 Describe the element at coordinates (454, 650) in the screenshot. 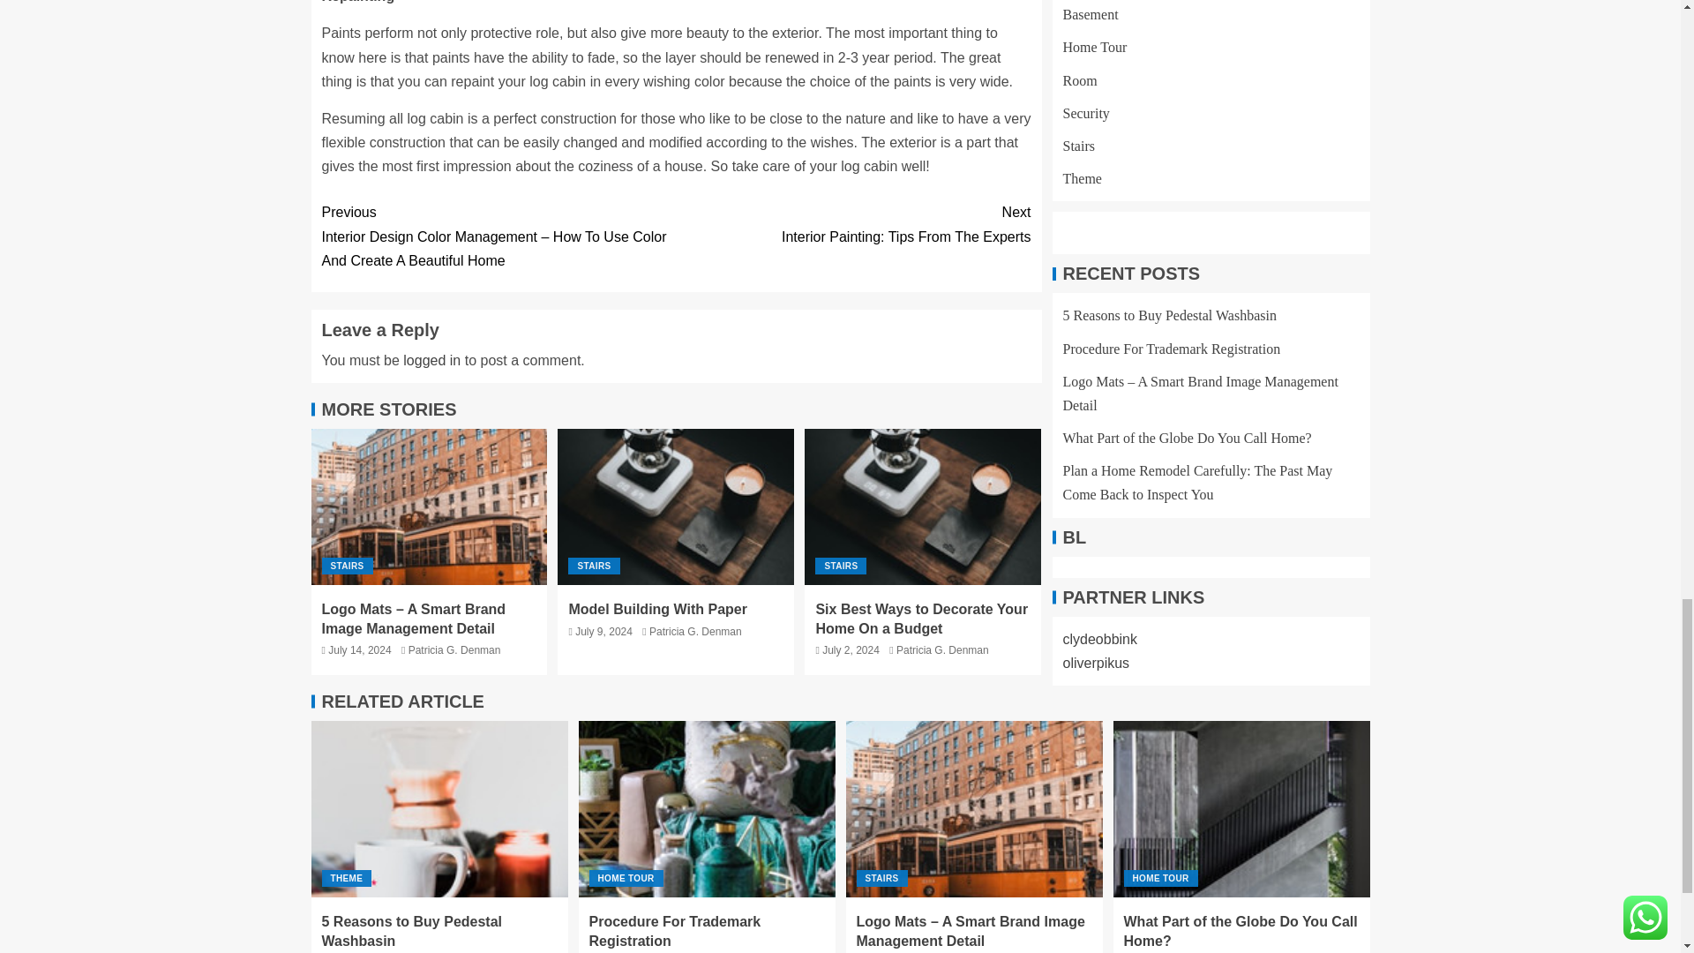

I see `Patricia G. Denman` at that location.